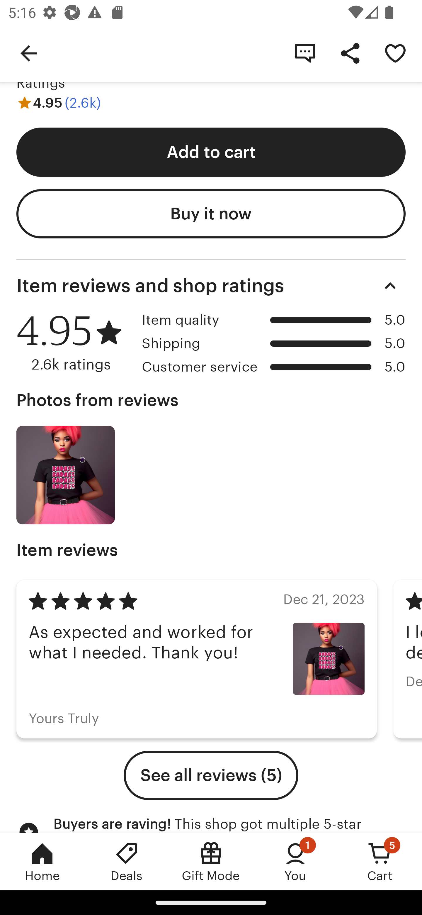  Describe the element at coordinates (66, 475) in the screenshot. I see `Photo from review` at that location.